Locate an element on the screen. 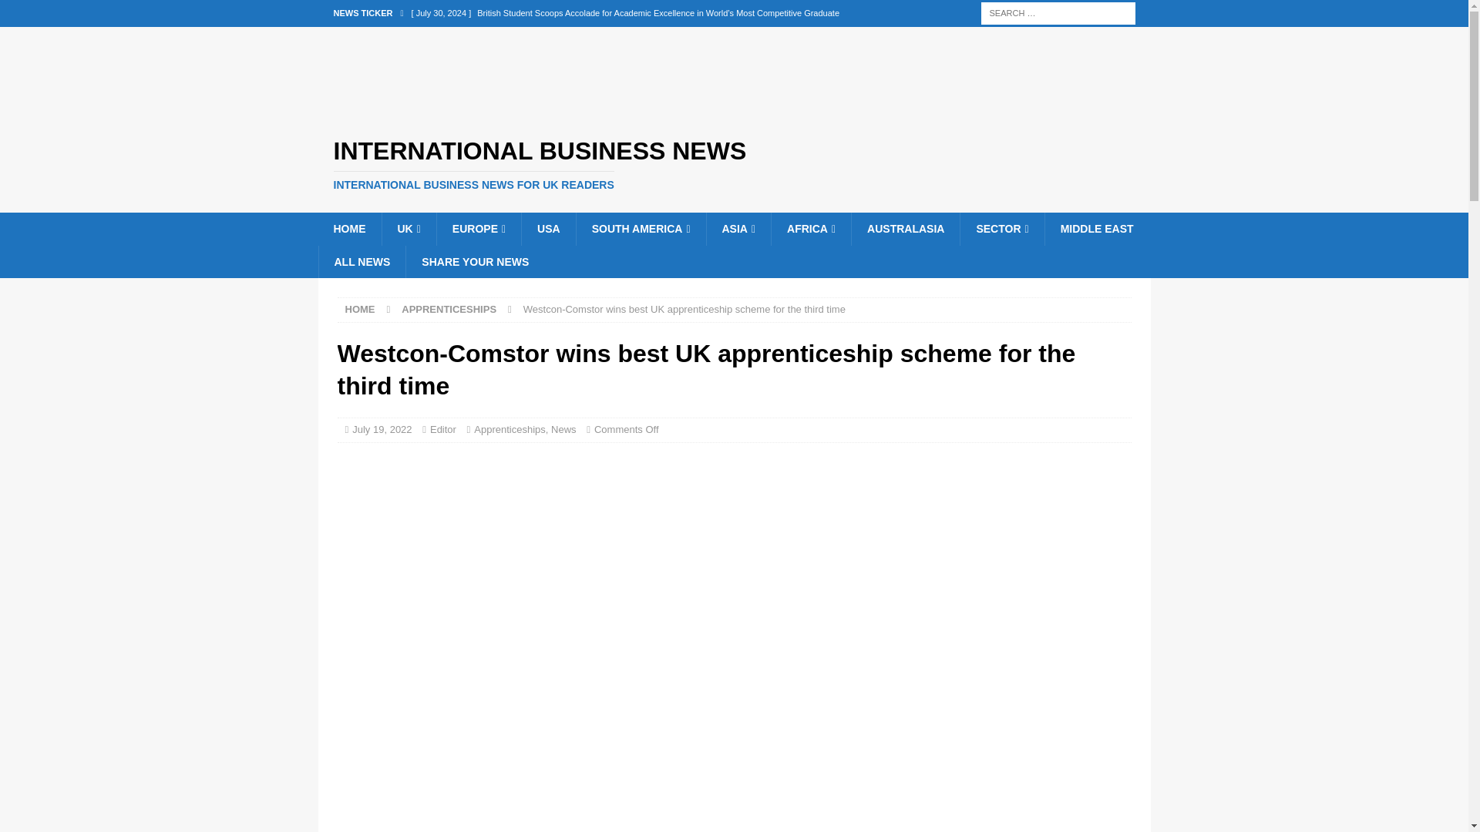 This screenshot has width=1480, height=832. EUROPE is located at coordinates (478, 228).